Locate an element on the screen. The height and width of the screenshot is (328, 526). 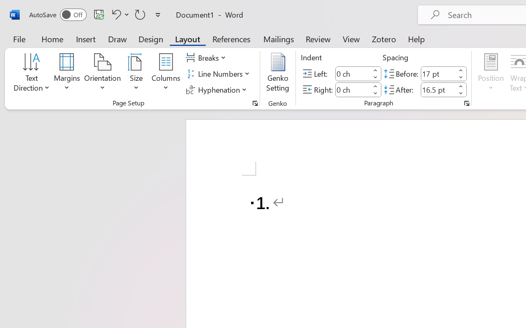
Margins is located at coordinates (67, 74).